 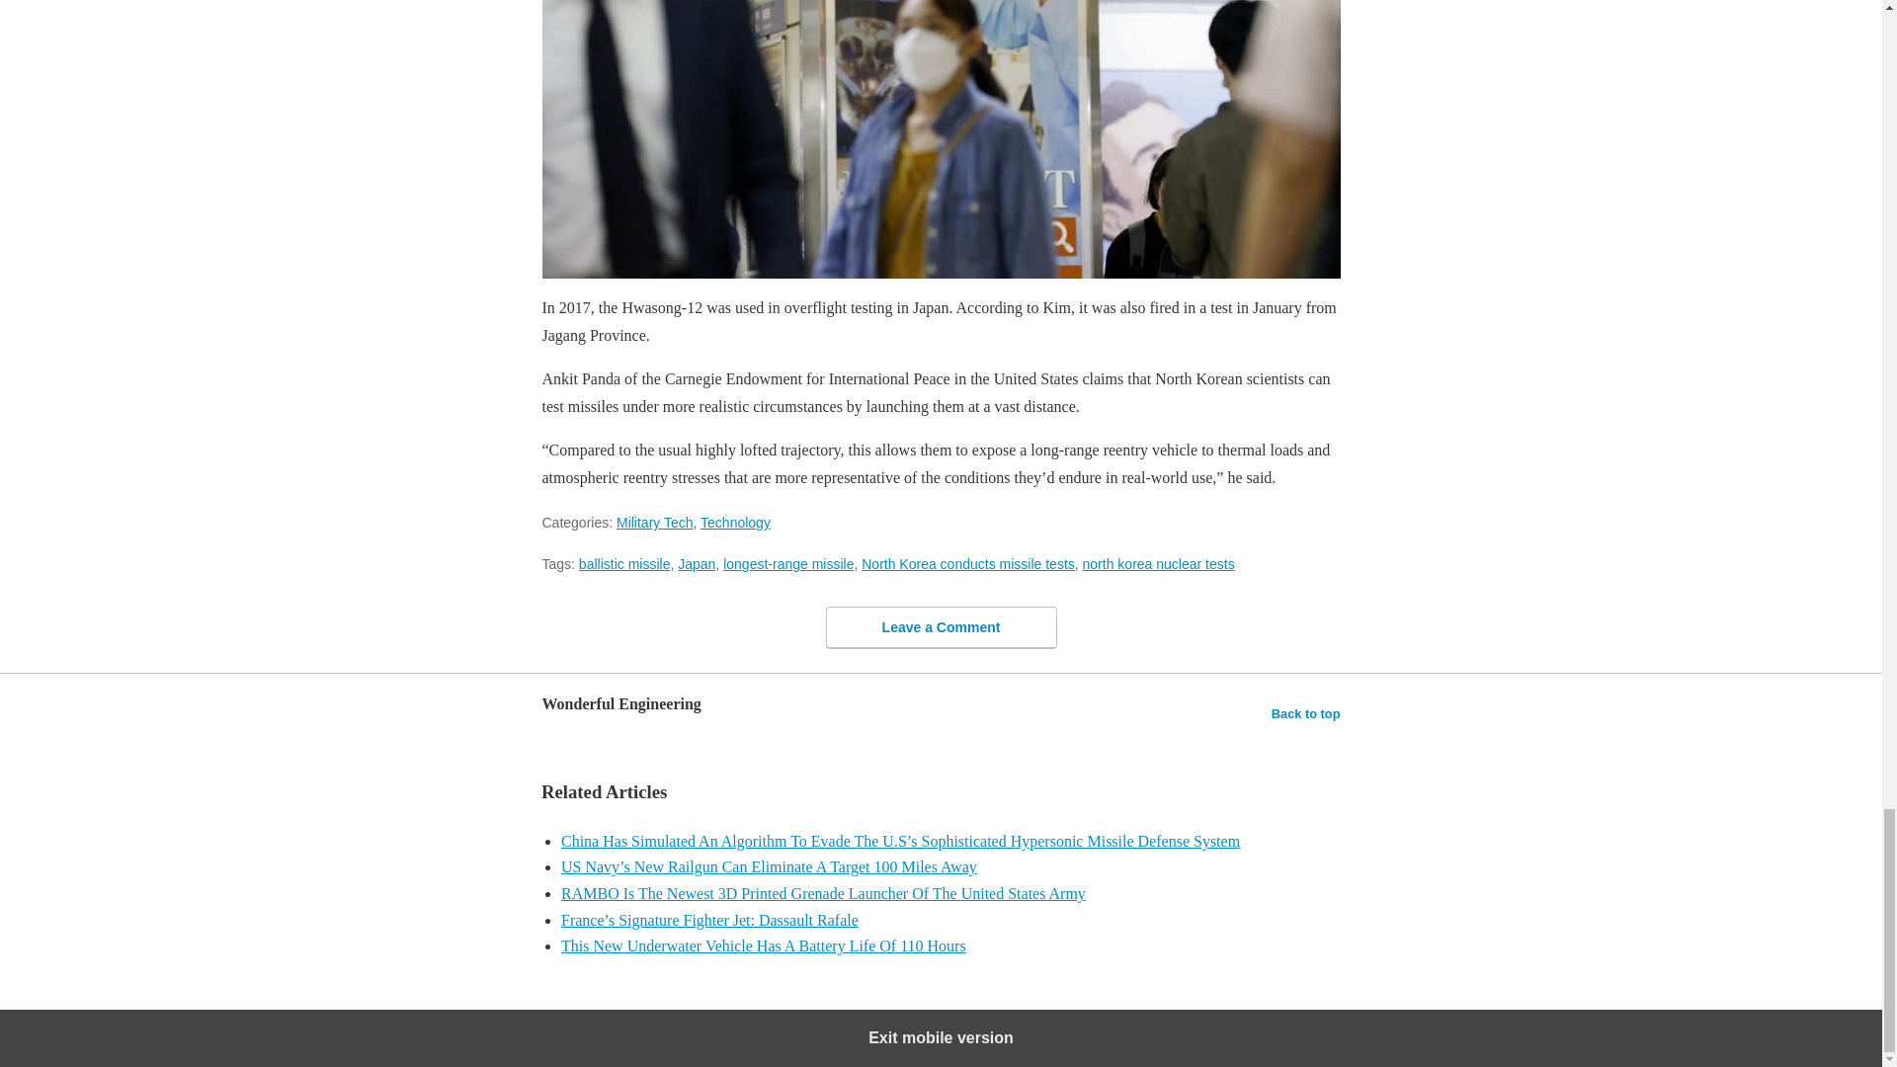 I want to click on Military Tech, so click(x=655, y=522).